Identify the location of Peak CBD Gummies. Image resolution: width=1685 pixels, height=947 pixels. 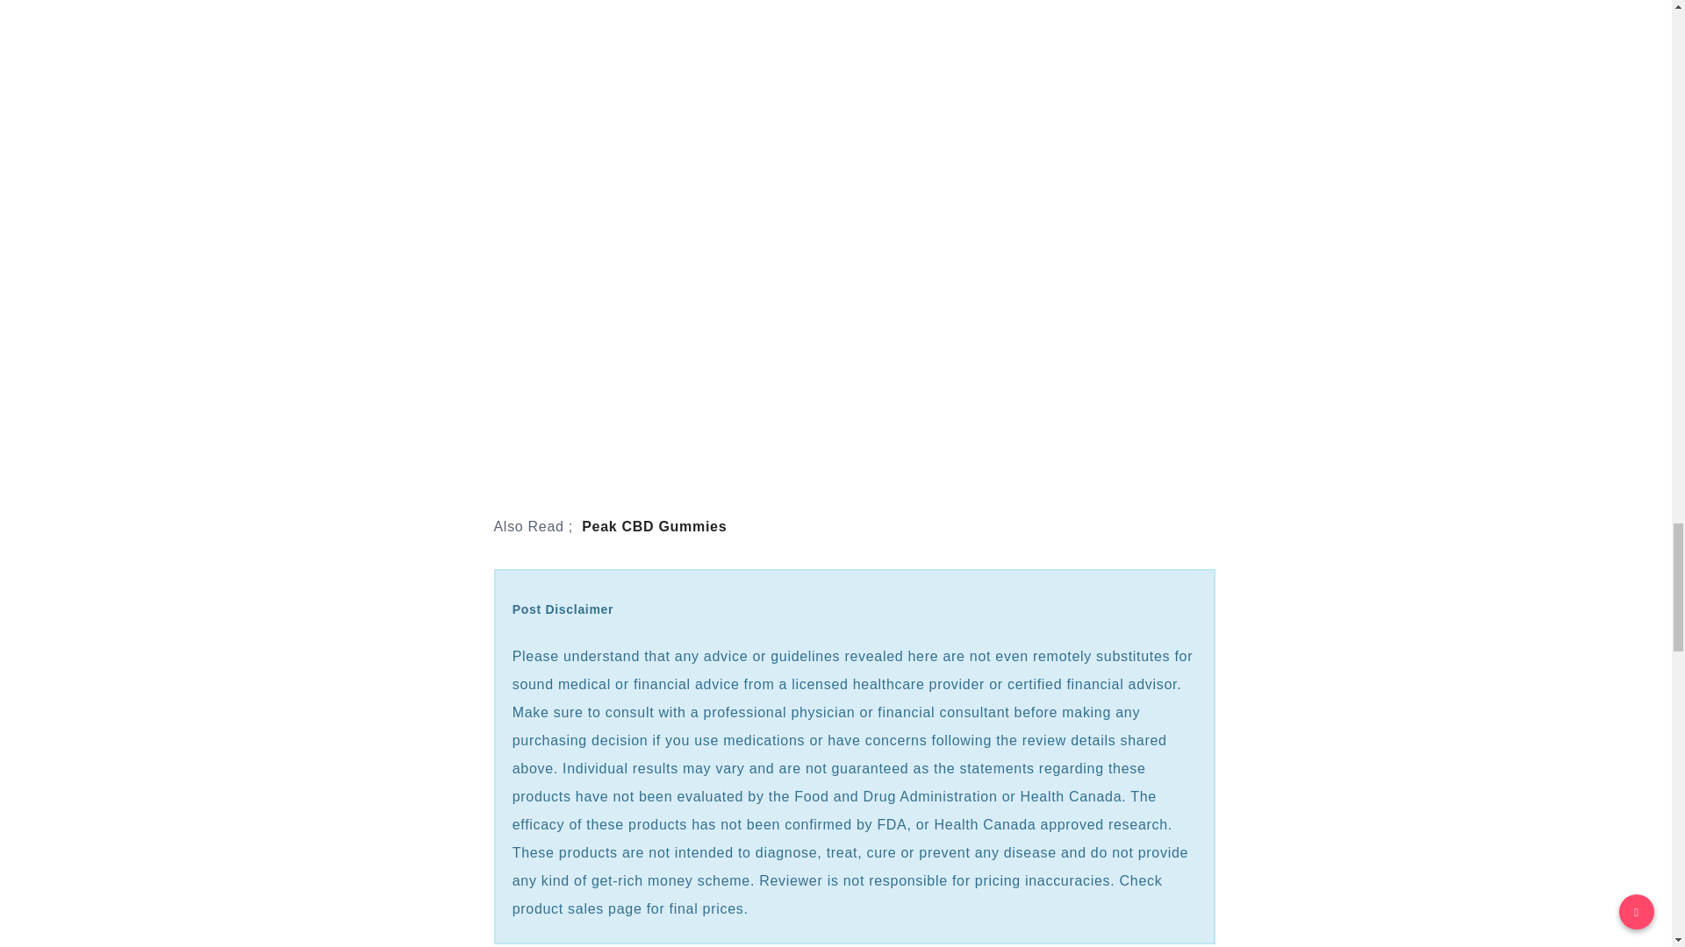
(653, 526).